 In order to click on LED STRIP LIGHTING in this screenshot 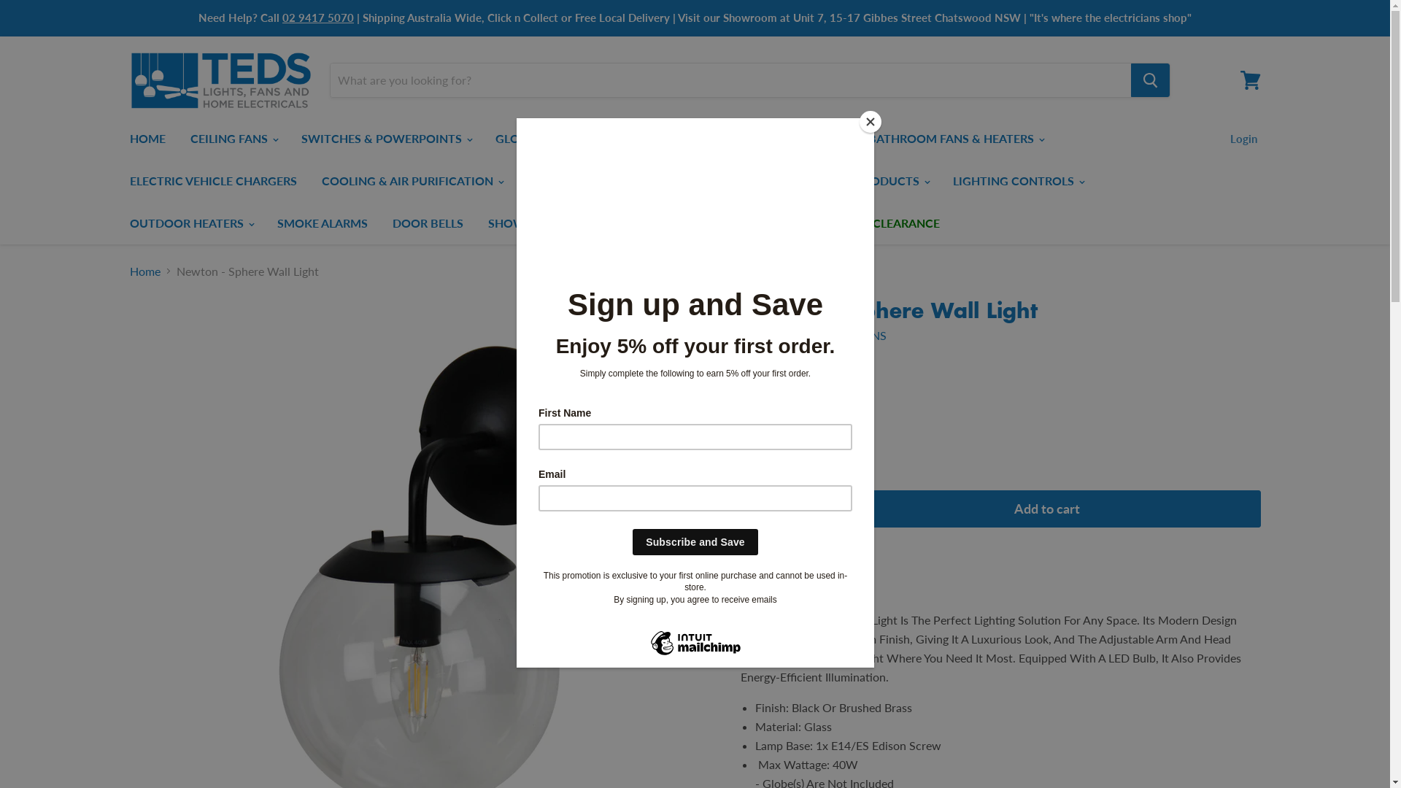, I will do `click(727, 181)`.